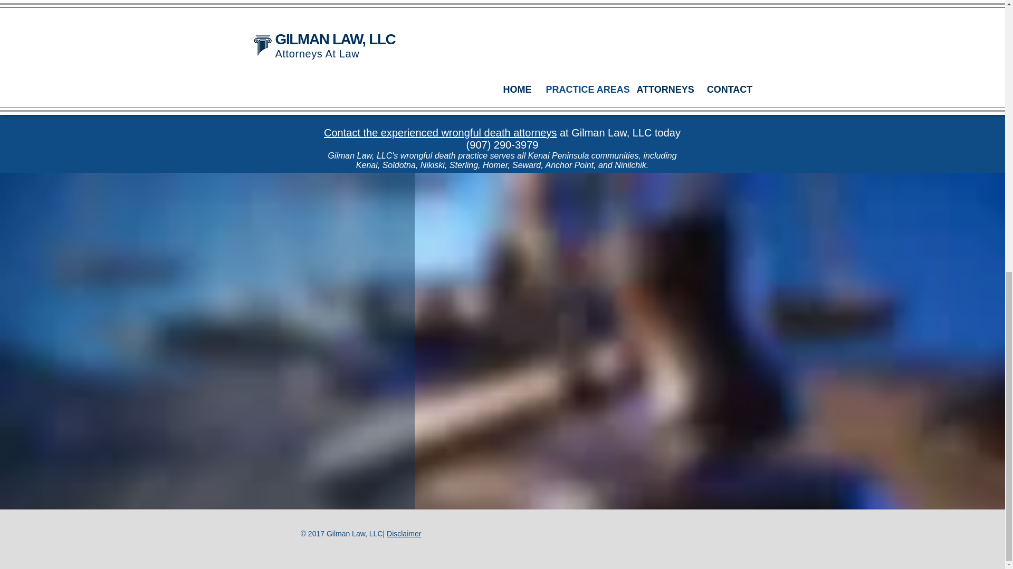  What do you see at coordinates (440, 133) in the screenshot?
I see `Contact the experienced wrongful death attorneys` at bounding box center [440, 133].